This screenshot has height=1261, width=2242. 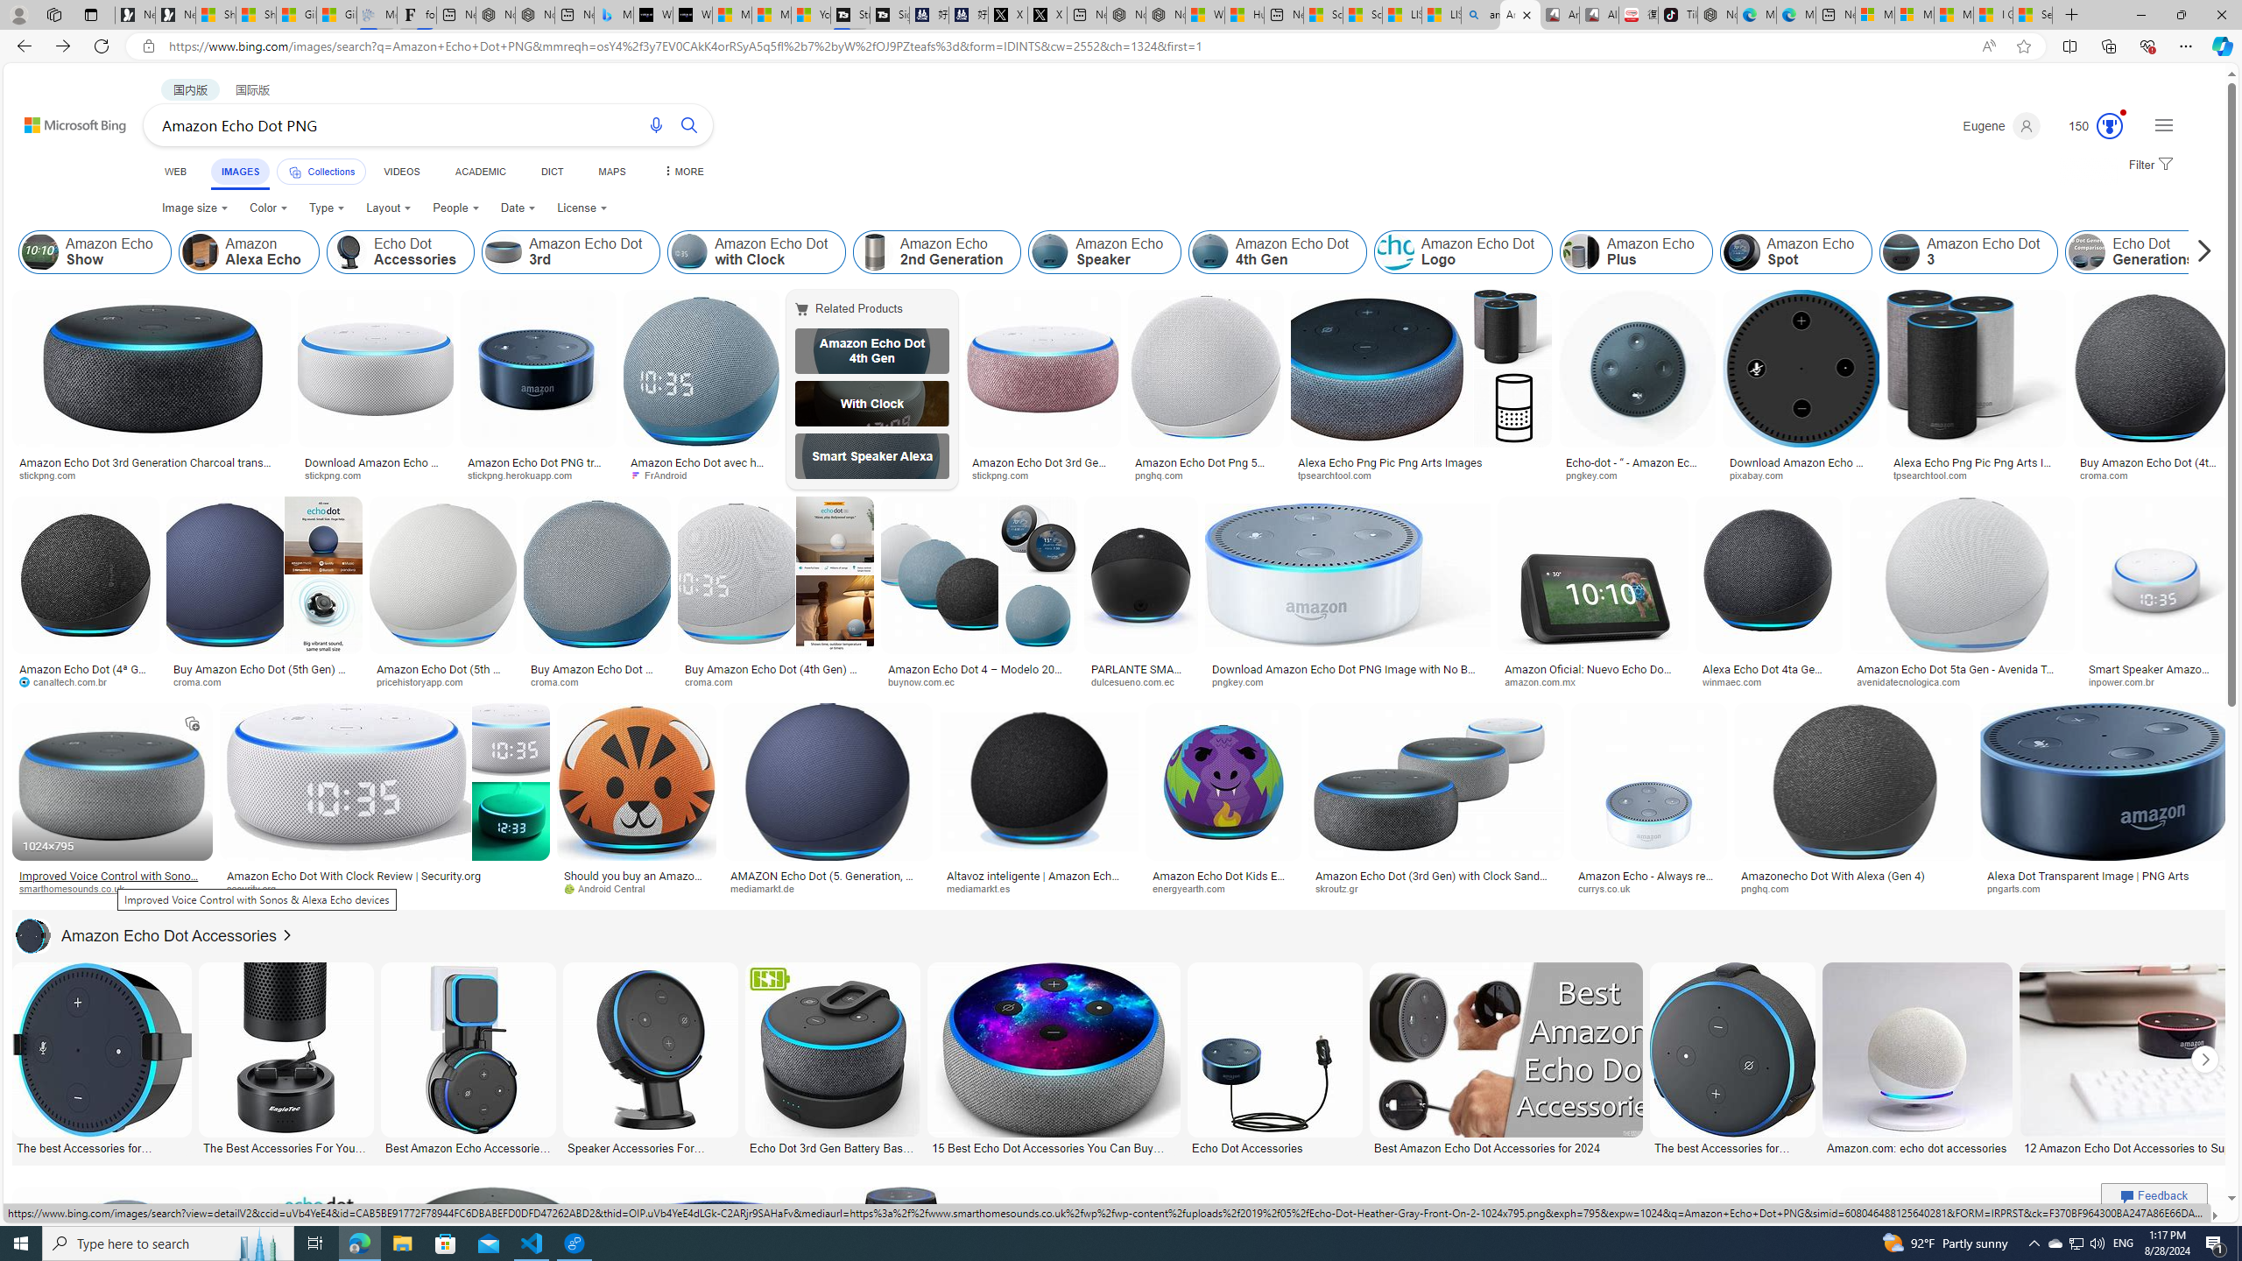 What do you see at coordinates (384, 876) in the screenshot?
I see `Amazon Echo Dot With Clock Review | Security.org` at bounding box center [384, 876].